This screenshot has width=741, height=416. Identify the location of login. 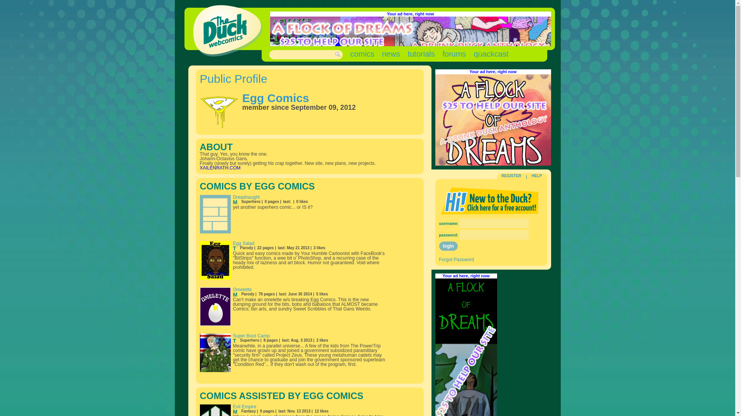
(448, 246).